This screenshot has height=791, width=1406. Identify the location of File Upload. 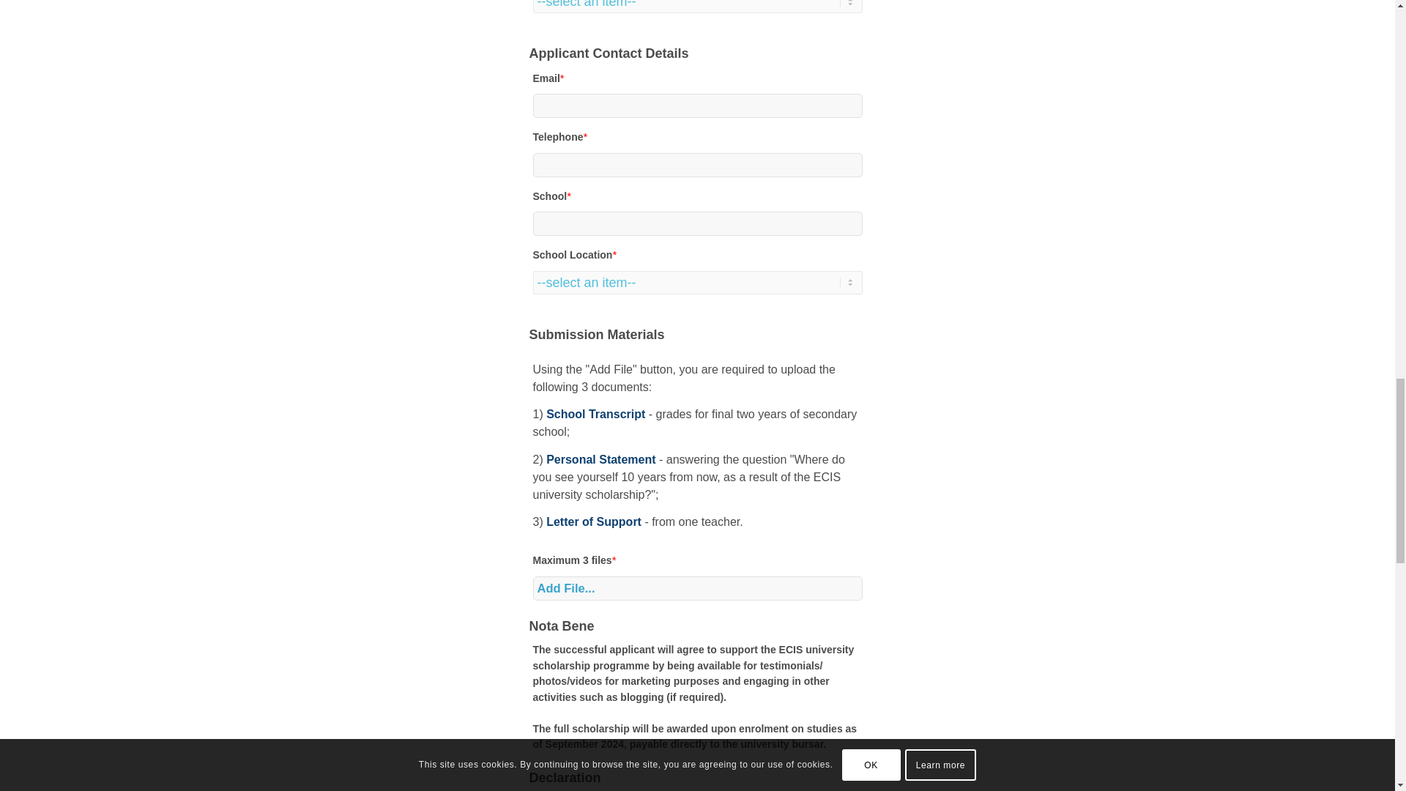
(697, 574).